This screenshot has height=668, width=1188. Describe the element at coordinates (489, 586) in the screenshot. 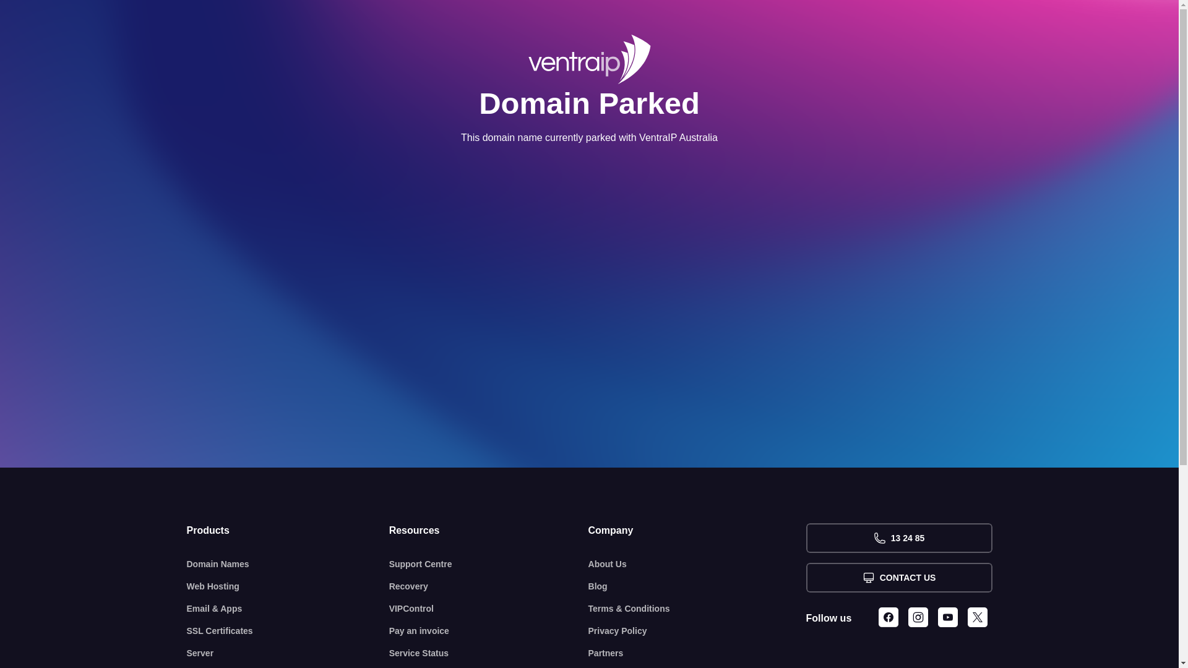

I see `Recovery` at that location.